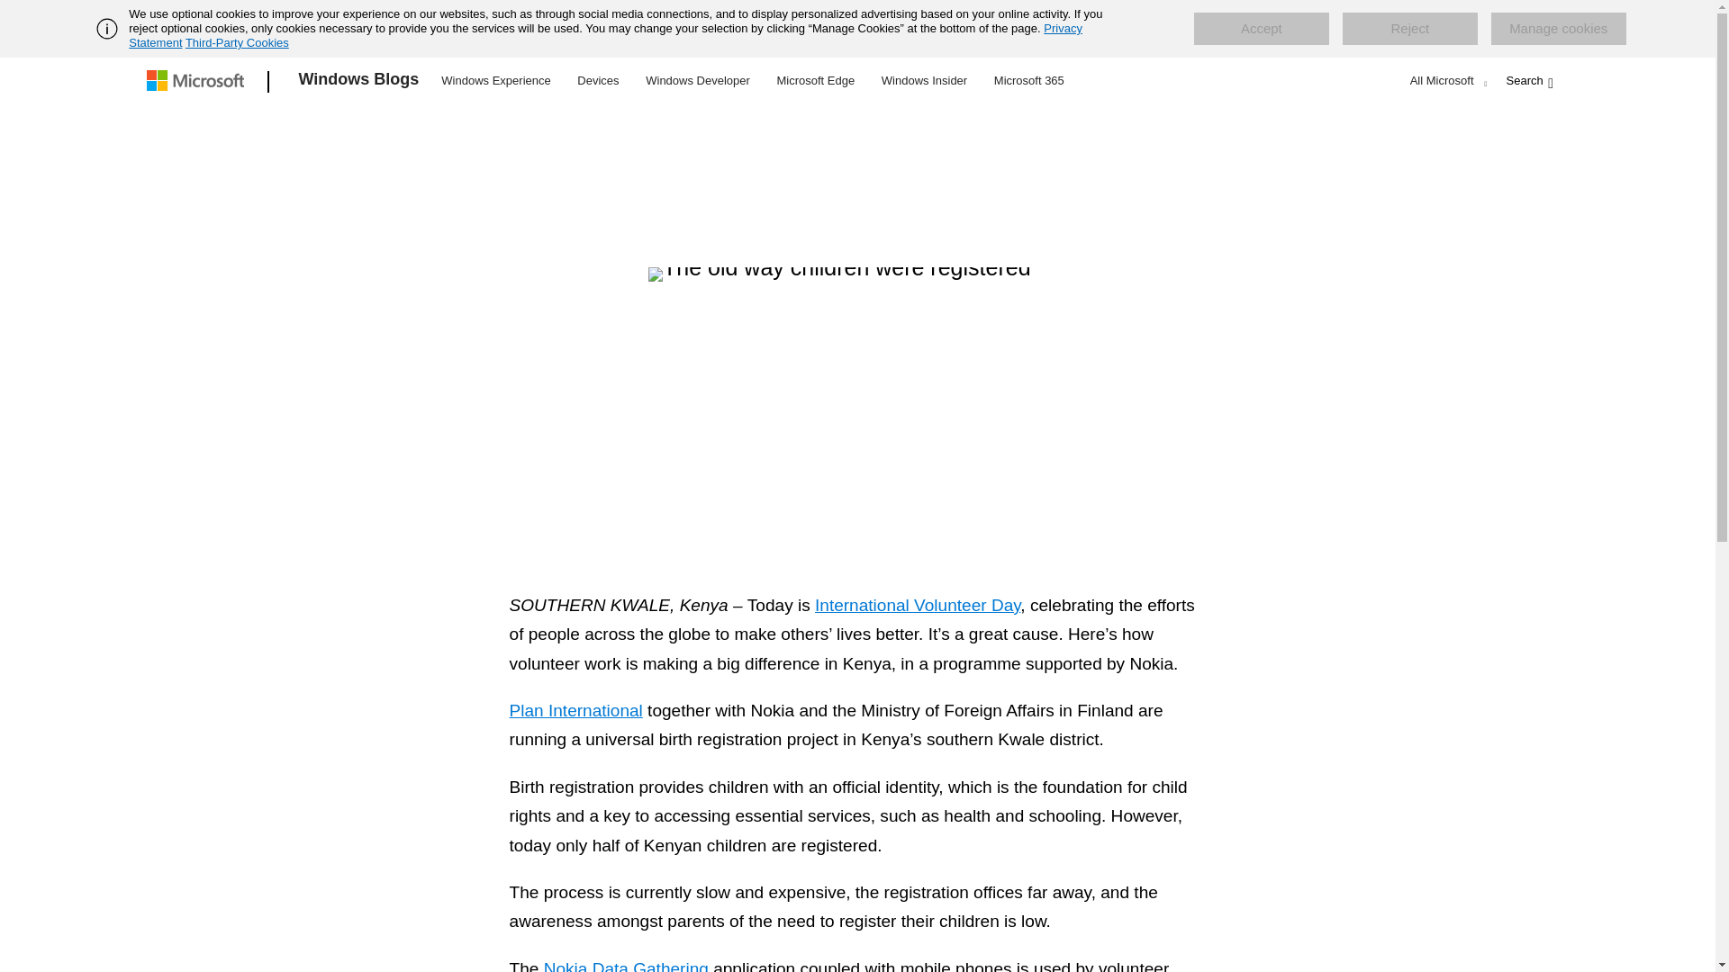  Describe the element at coordinates (495, 79) in the screenshot. I see `Windows Experience` at that location.